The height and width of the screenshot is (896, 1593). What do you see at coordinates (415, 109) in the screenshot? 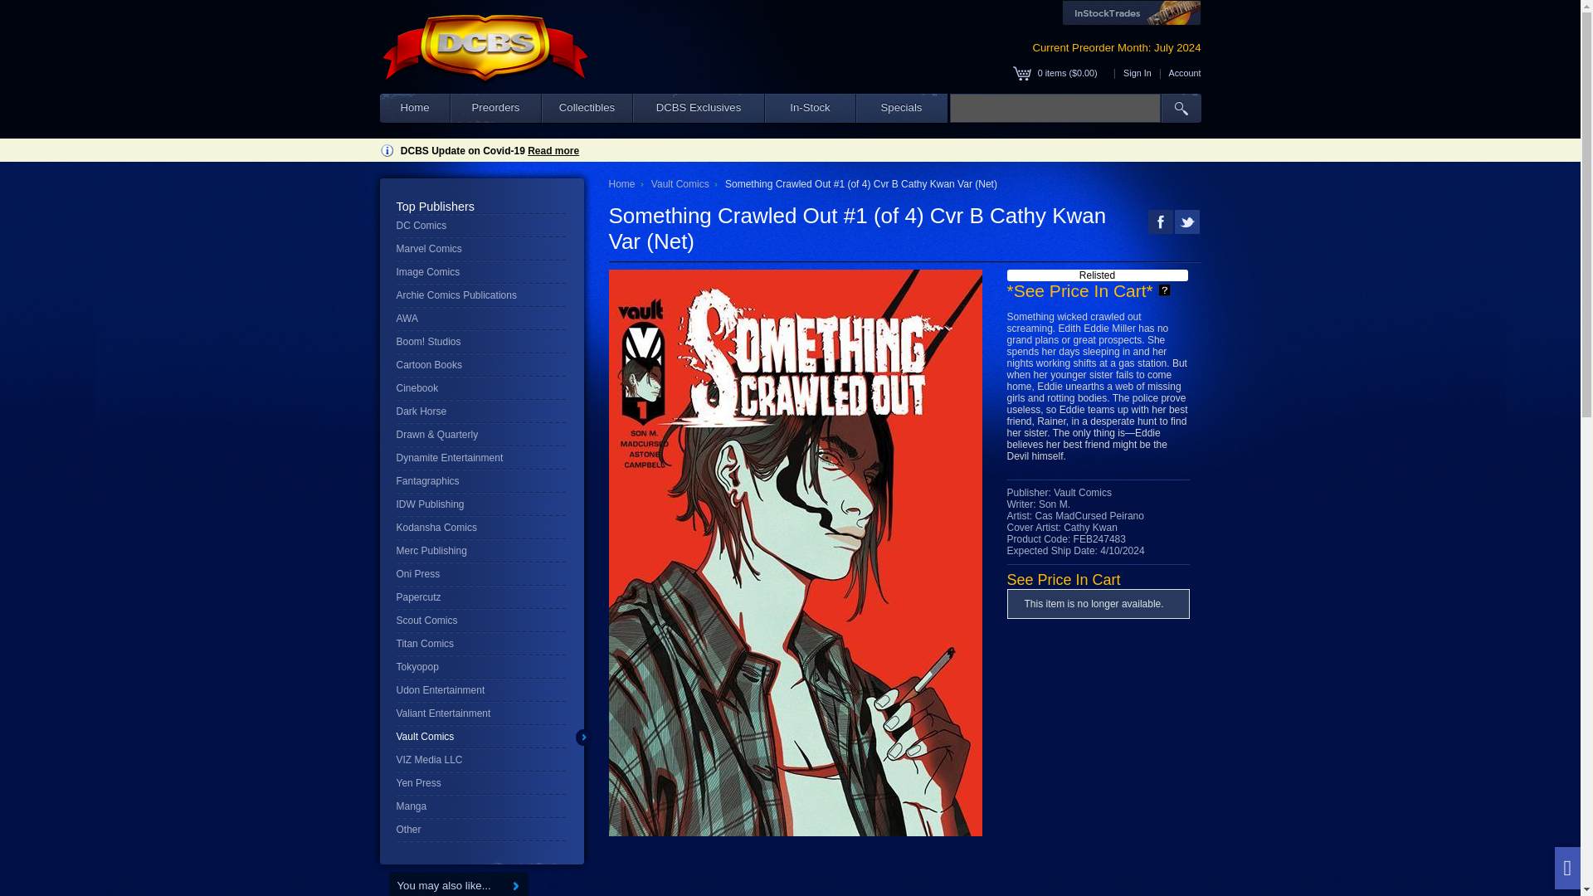
I see `Home` at bounding box center [415, 109].